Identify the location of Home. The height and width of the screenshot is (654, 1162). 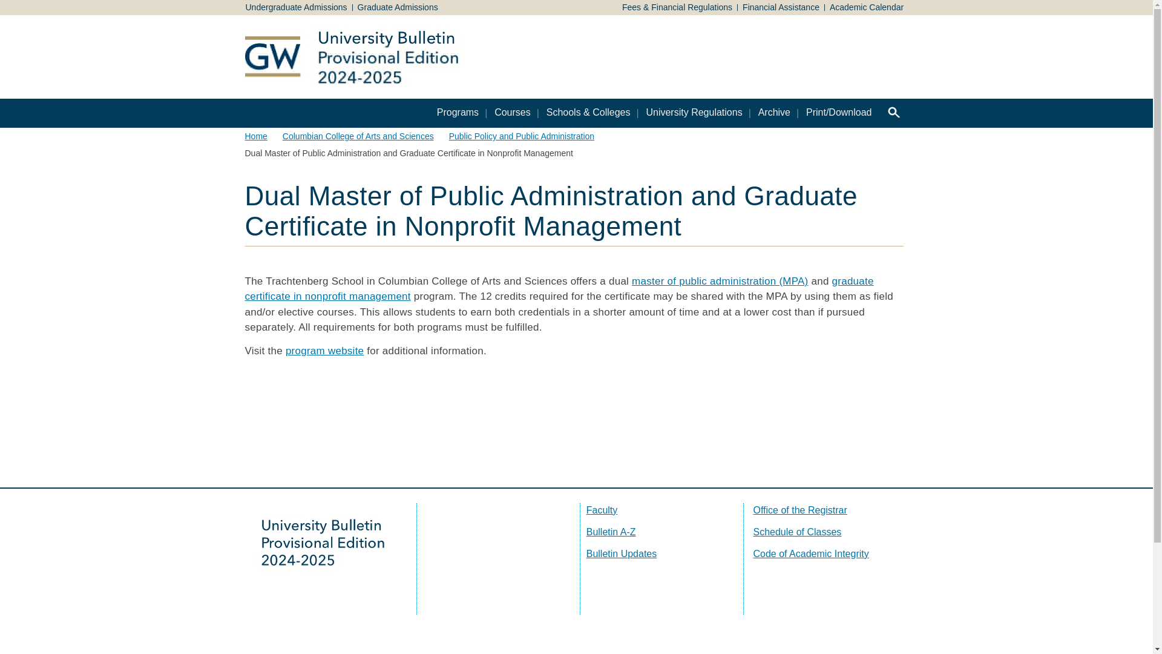
(867, 7).